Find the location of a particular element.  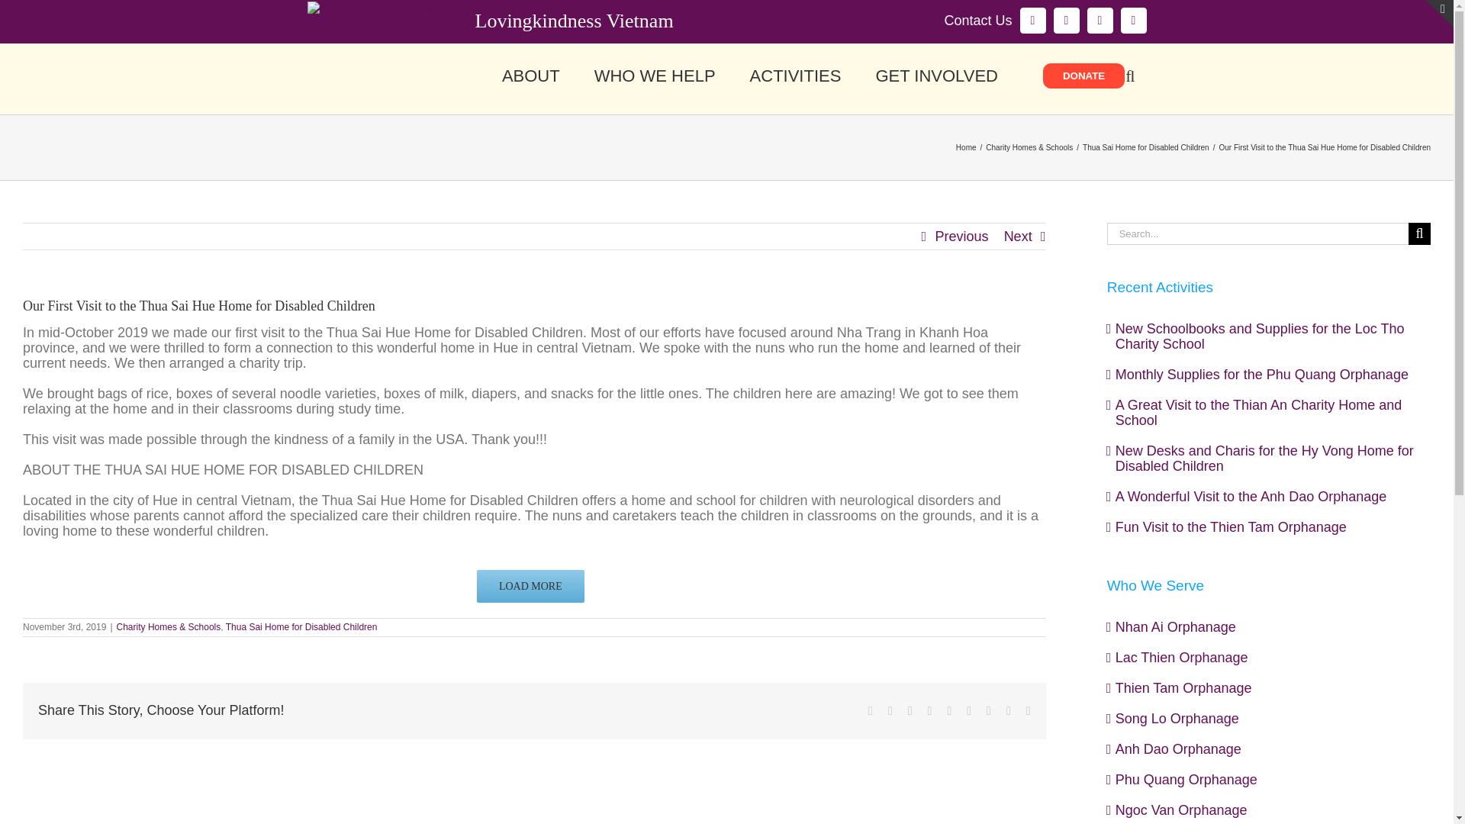

GET INVOLVED is located at coordinates (935, 75).